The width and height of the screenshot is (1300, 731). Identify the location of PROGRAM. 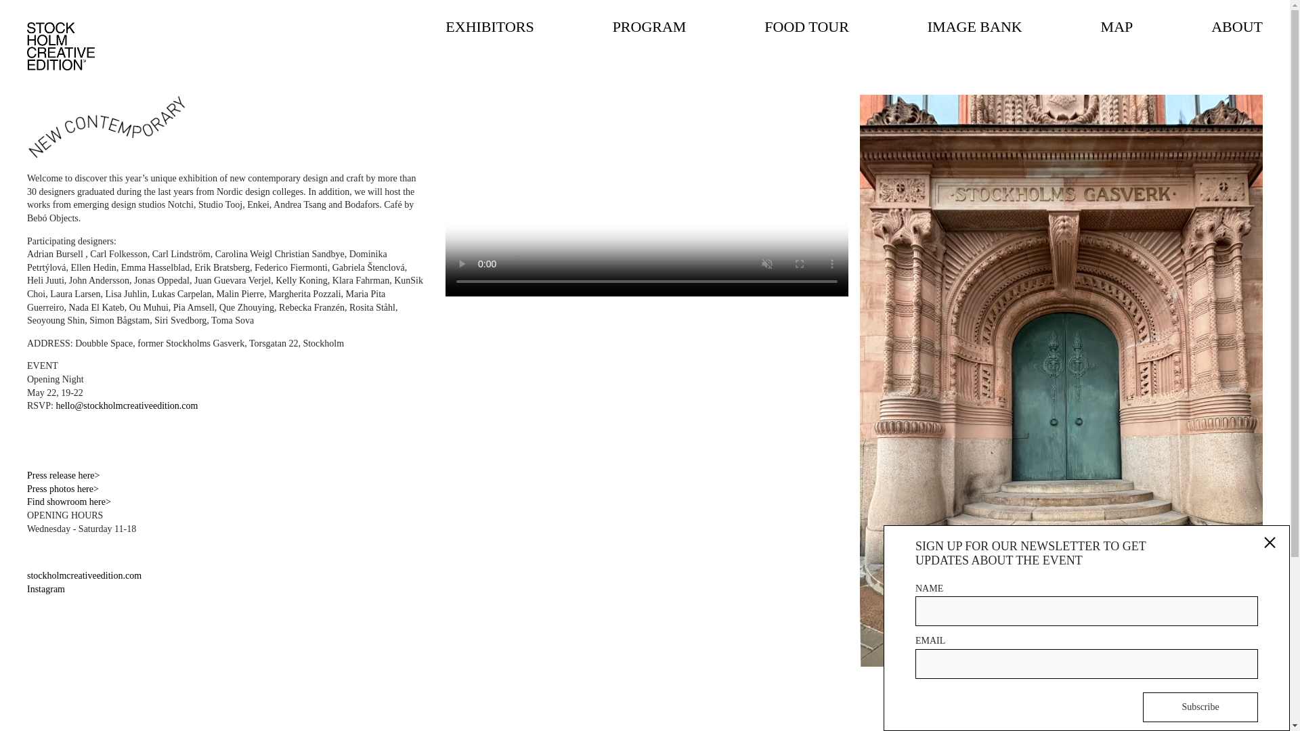
(649, 27).